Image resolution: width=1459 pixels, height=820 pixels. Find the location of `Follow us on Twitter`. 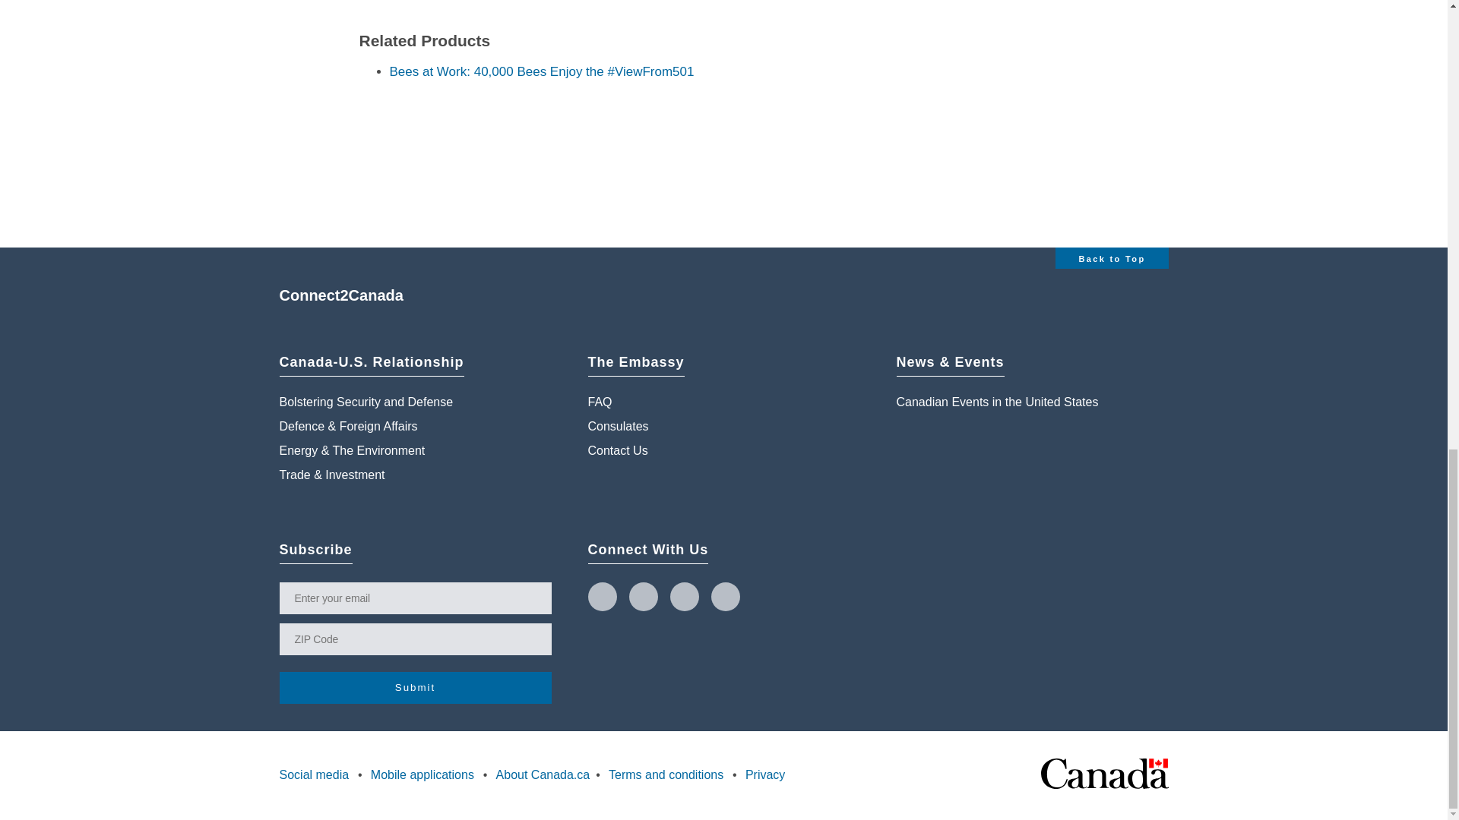

Follow us on Twitter is located at coordinates (602, 596).